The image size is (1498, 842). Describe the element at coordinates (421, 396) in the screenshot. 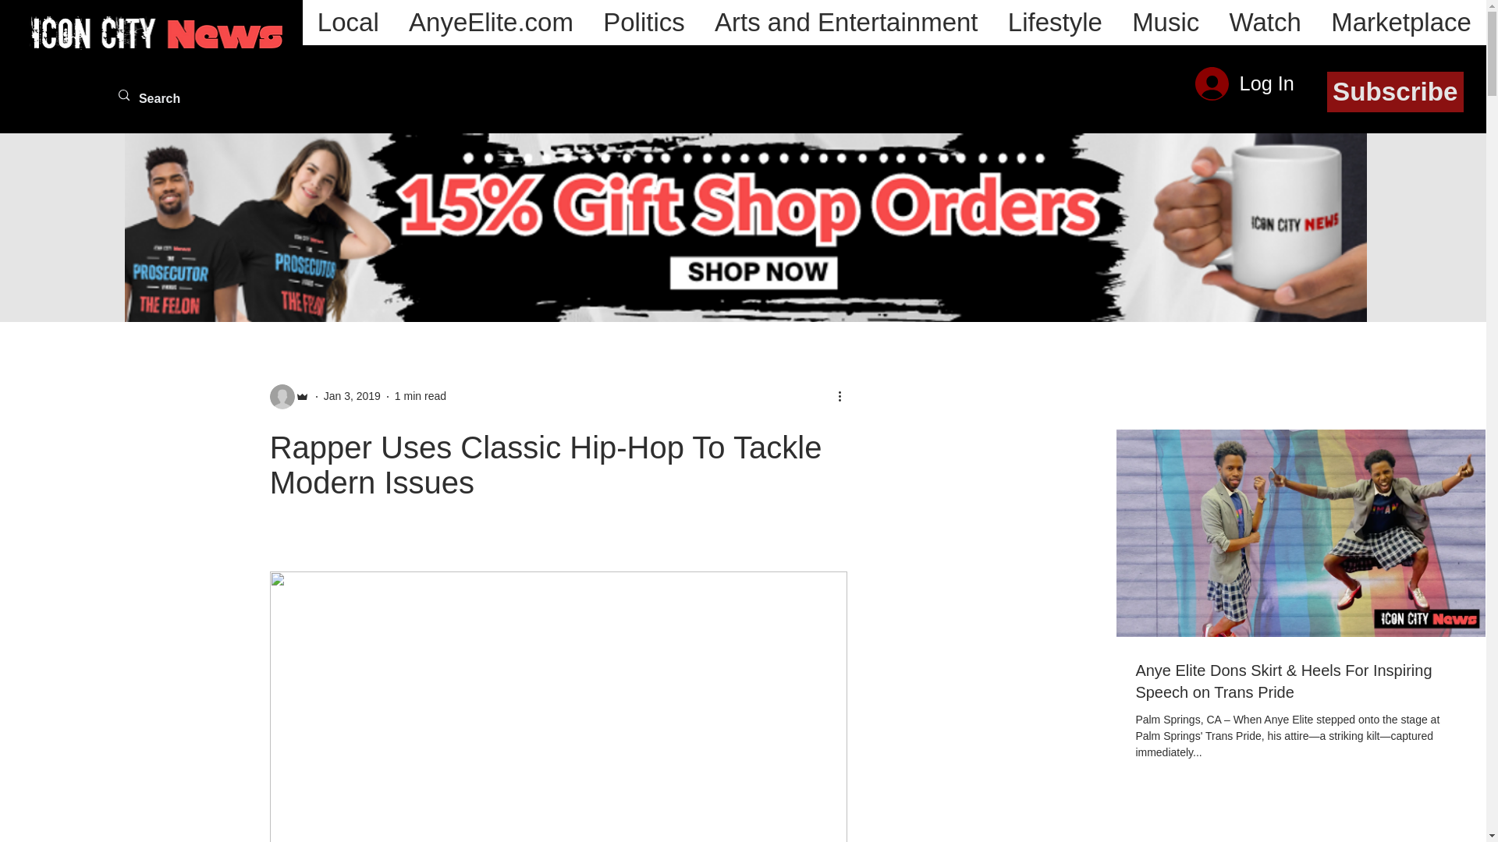

I see `1 min read` at that location.